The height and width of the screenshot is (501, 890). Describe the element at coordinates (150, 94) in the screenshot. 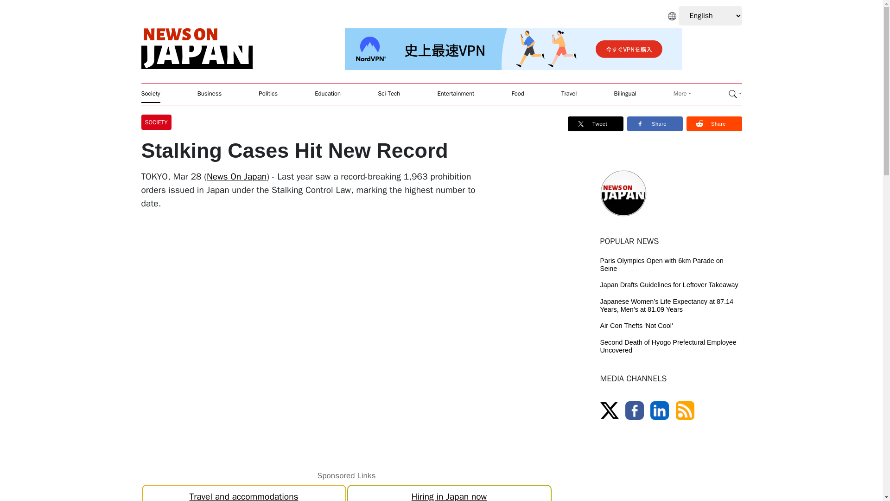

I see `Society` at that location.